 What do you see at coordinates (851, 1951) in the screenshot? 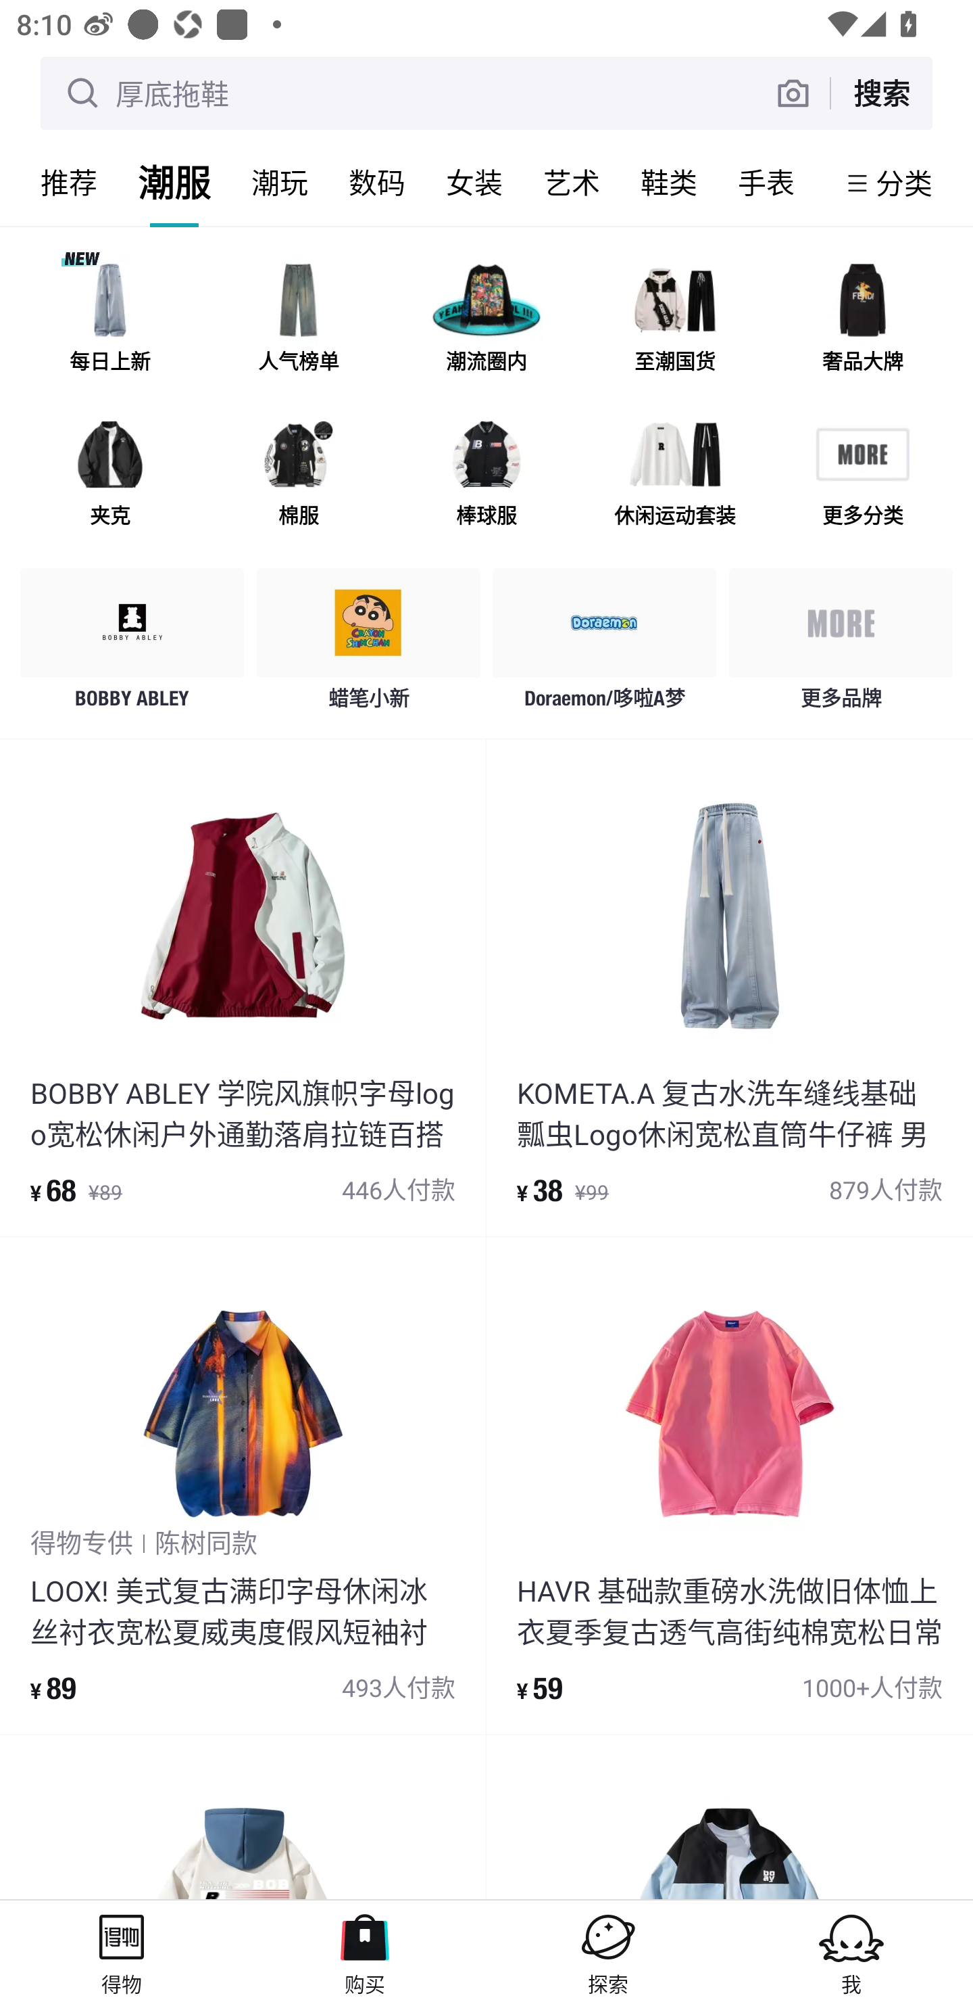
I see `我` at bounding box center [851, 1951].